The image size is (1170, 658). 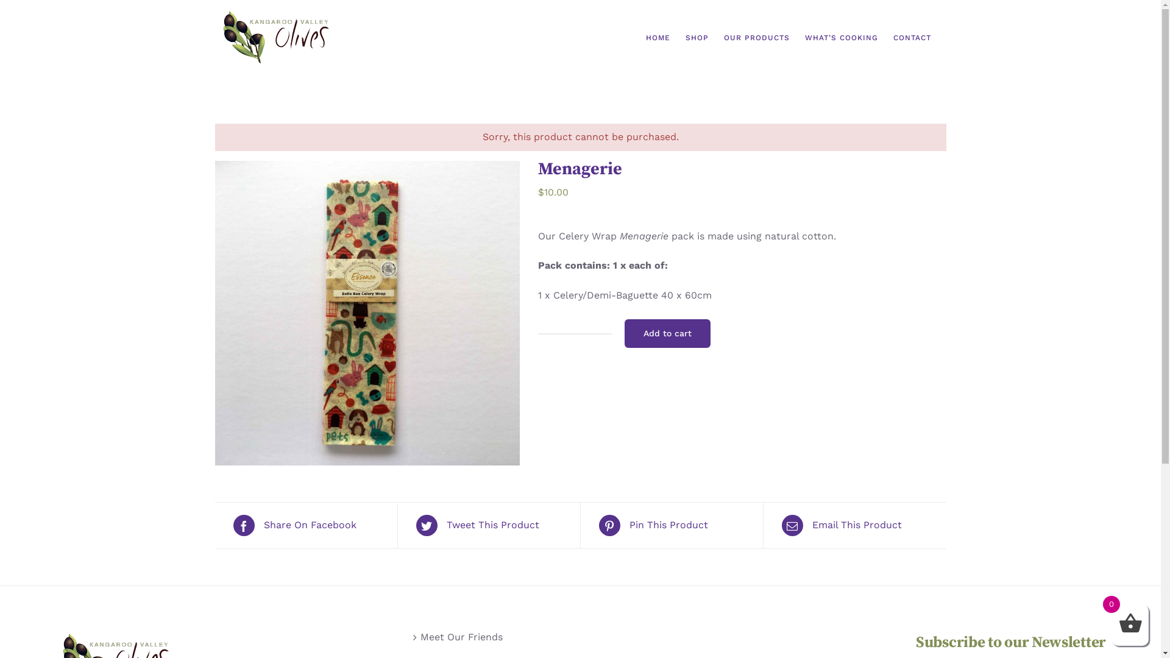 I want to click on Share On Facebook, so click(x=306, y=525).